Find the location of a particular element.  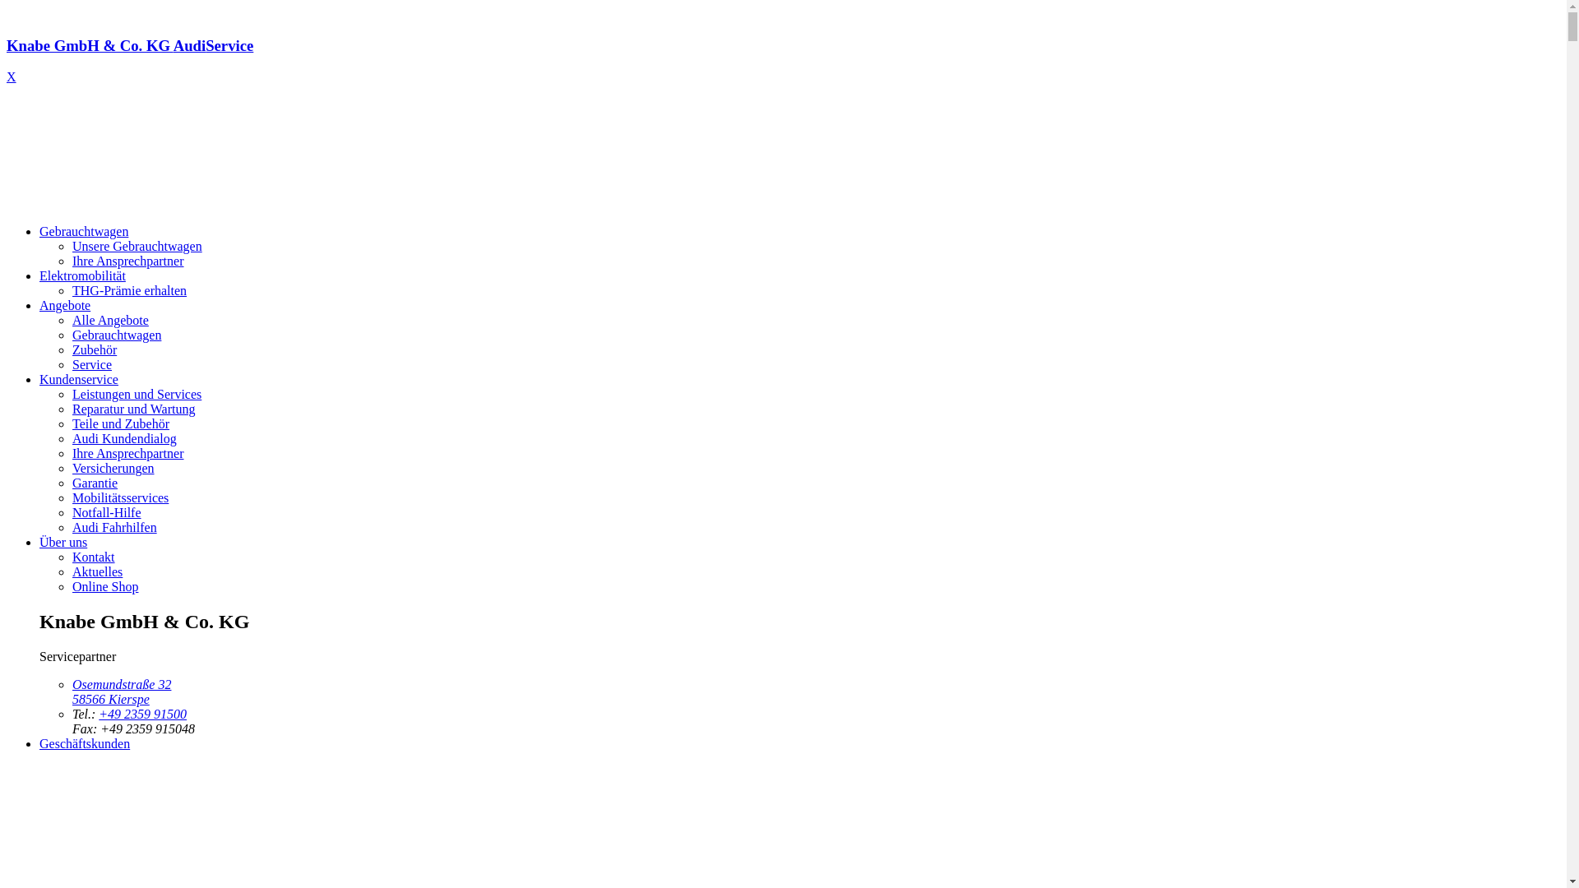

Ihre Ansprechpartner is located at coordinates (128, 454).